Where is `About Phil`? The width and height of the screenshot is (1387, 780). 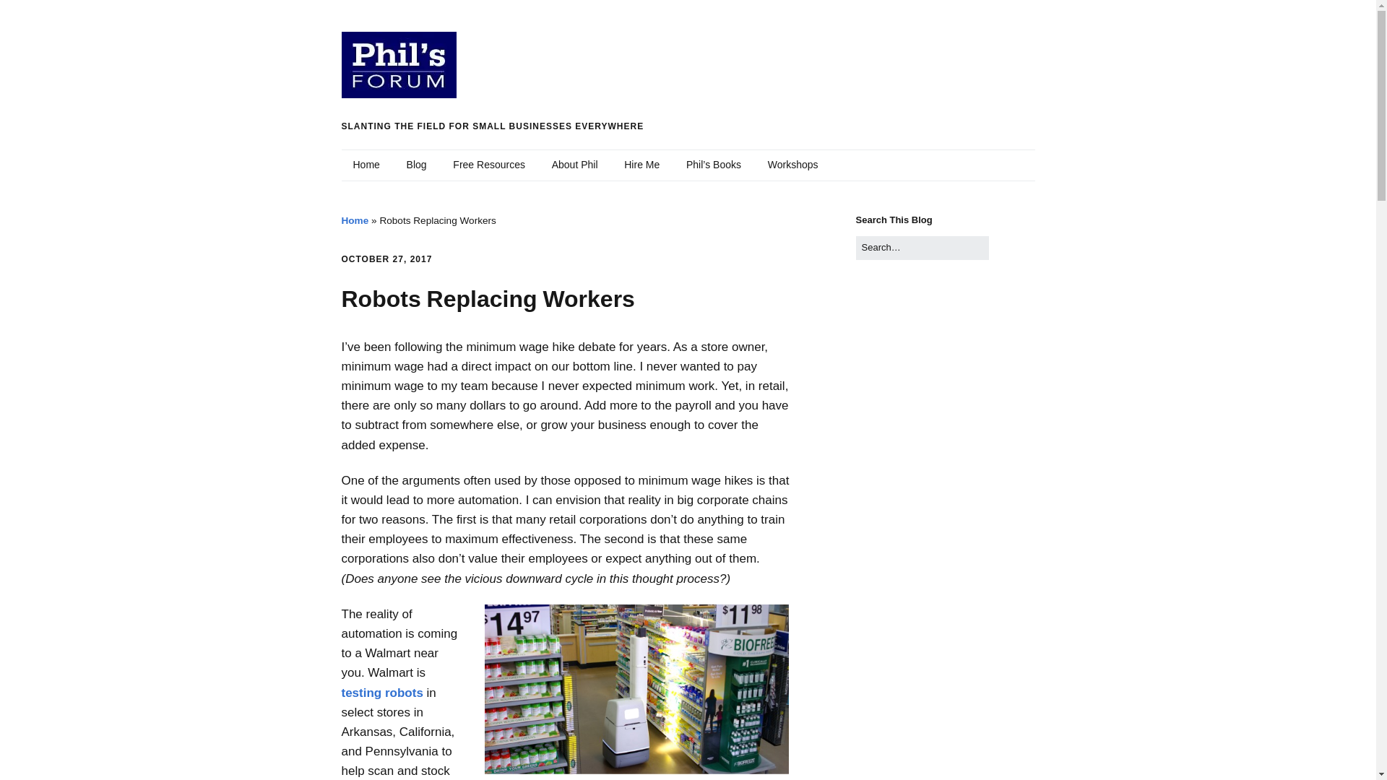
About Phil is located at coordinates (575, 165).